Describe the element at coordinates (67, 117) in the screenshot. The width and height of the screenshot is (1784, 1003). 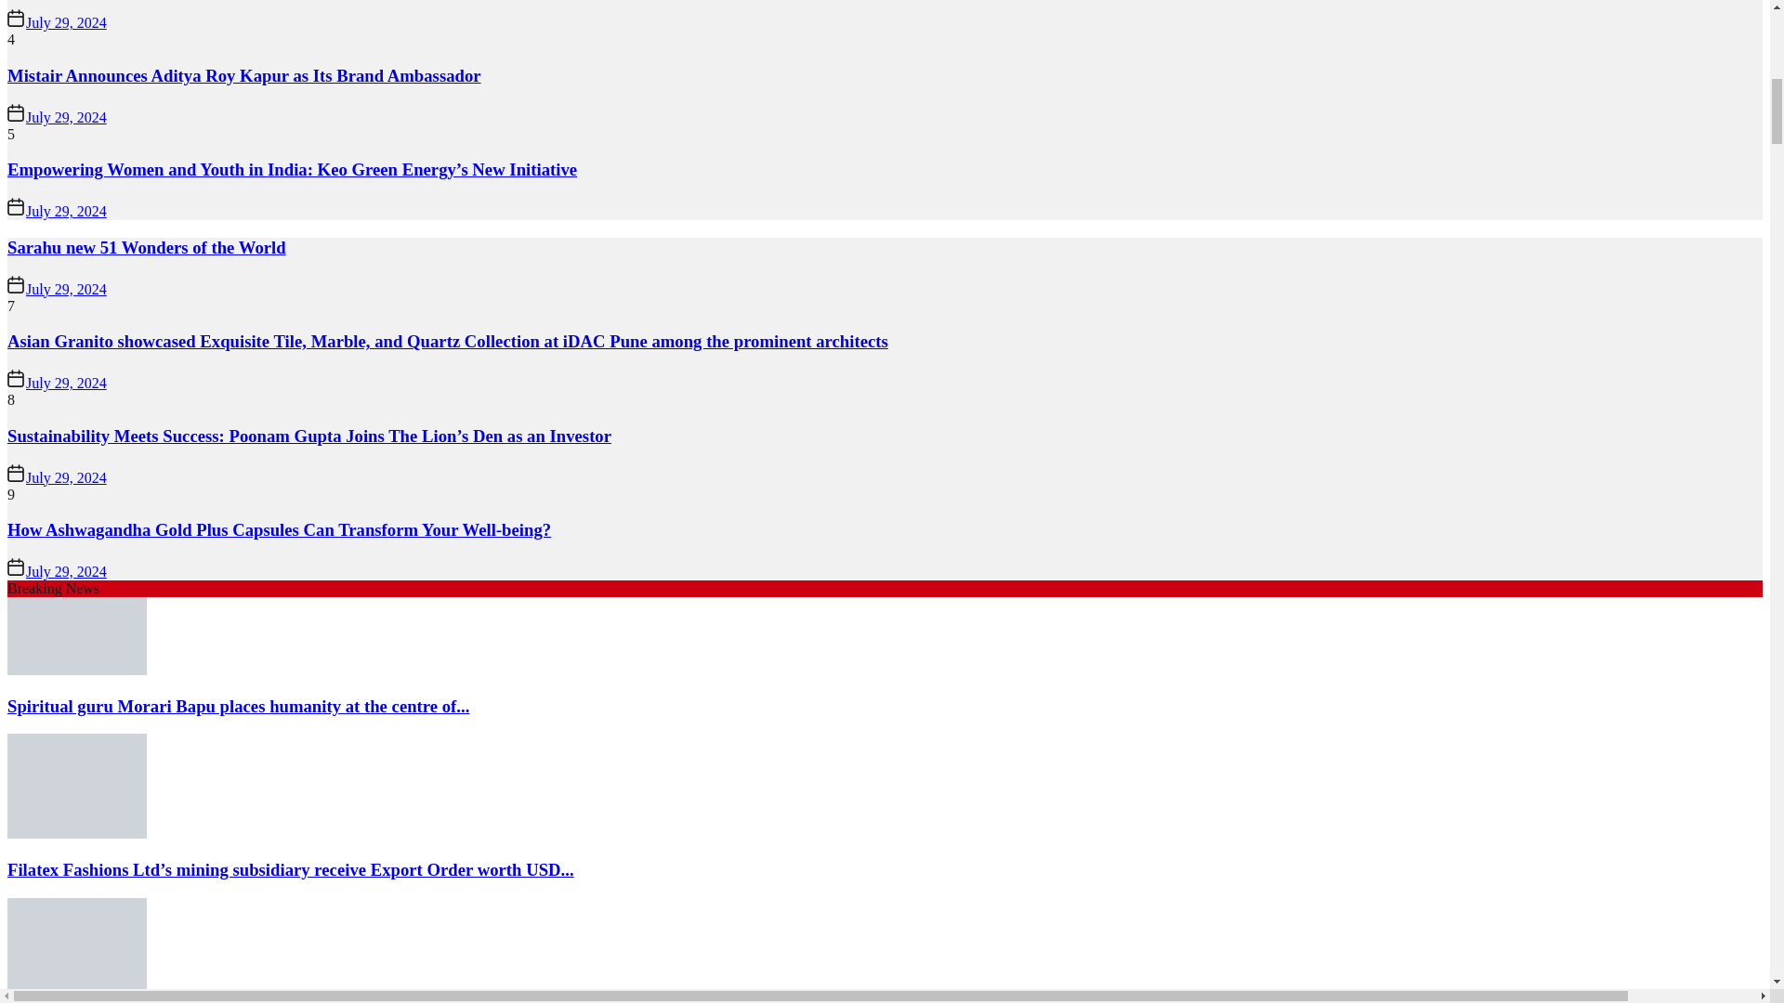
I see `July 29, 2024` at that location.